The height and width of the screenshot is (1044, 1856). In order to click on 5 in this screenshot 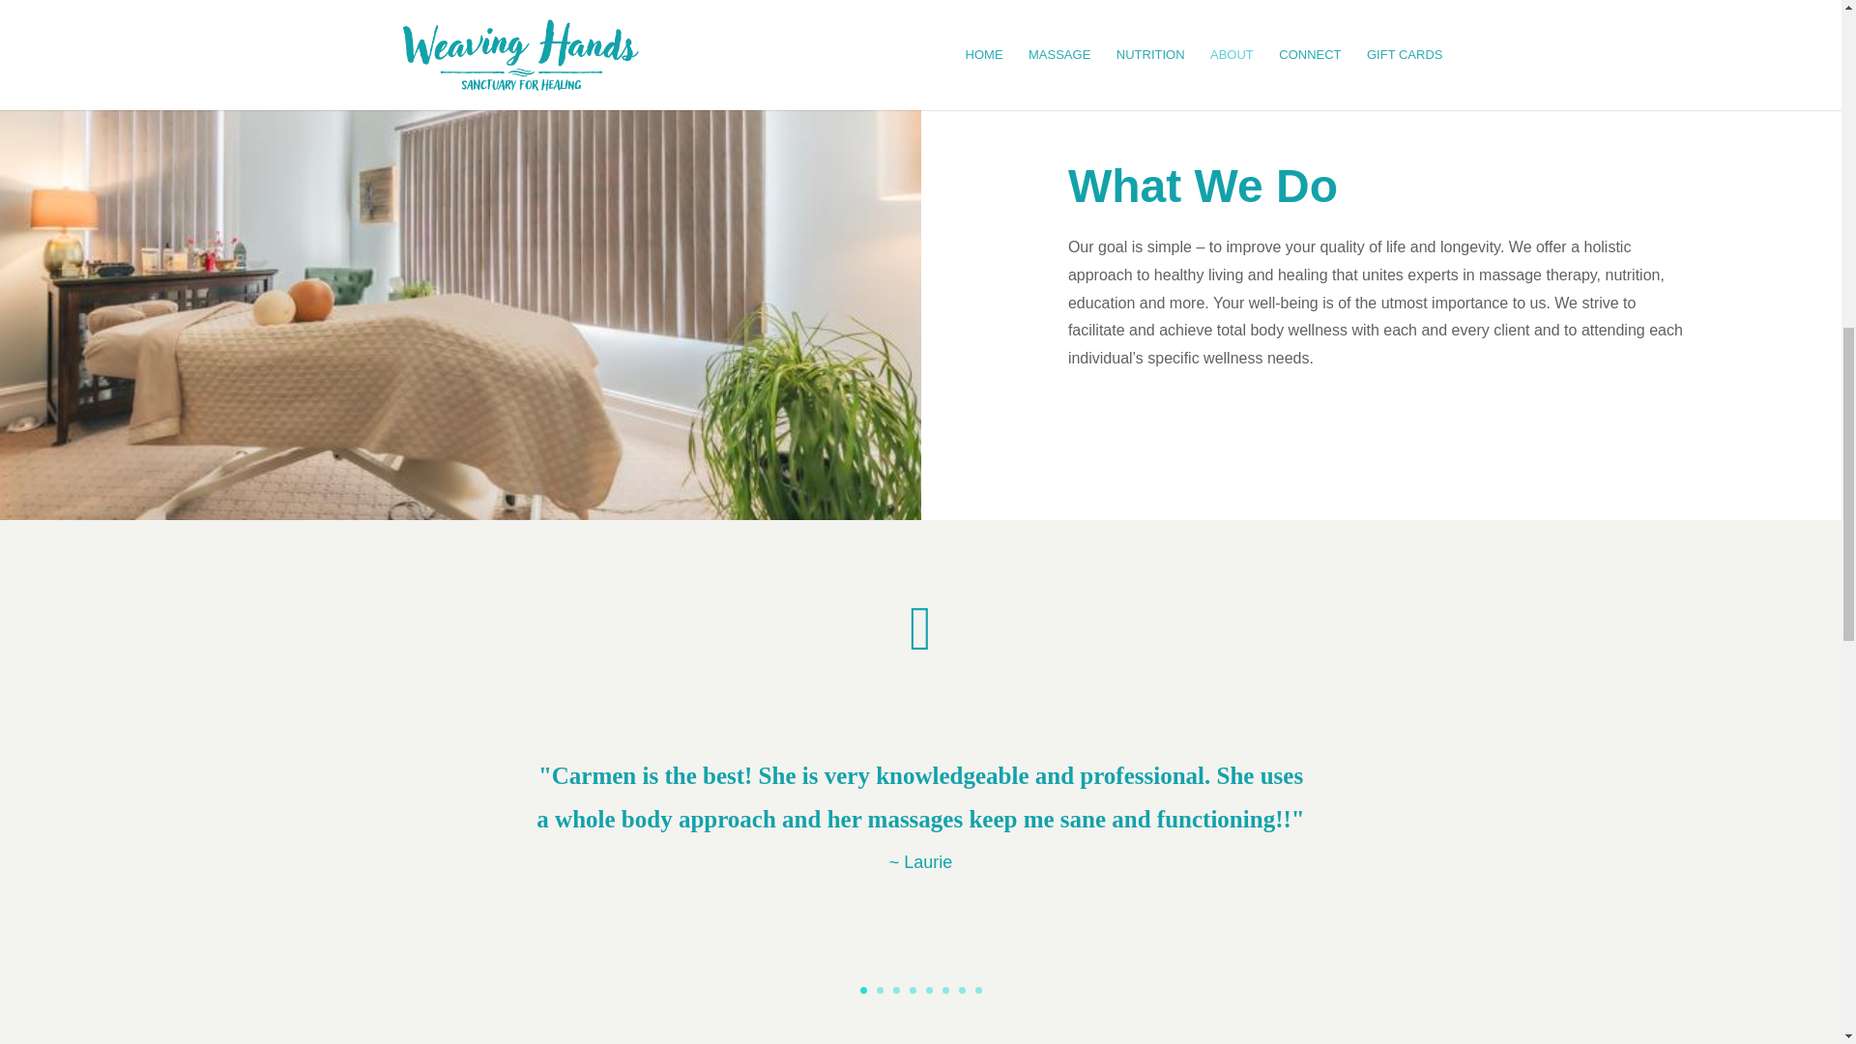, I will do `click(930, 990)`.